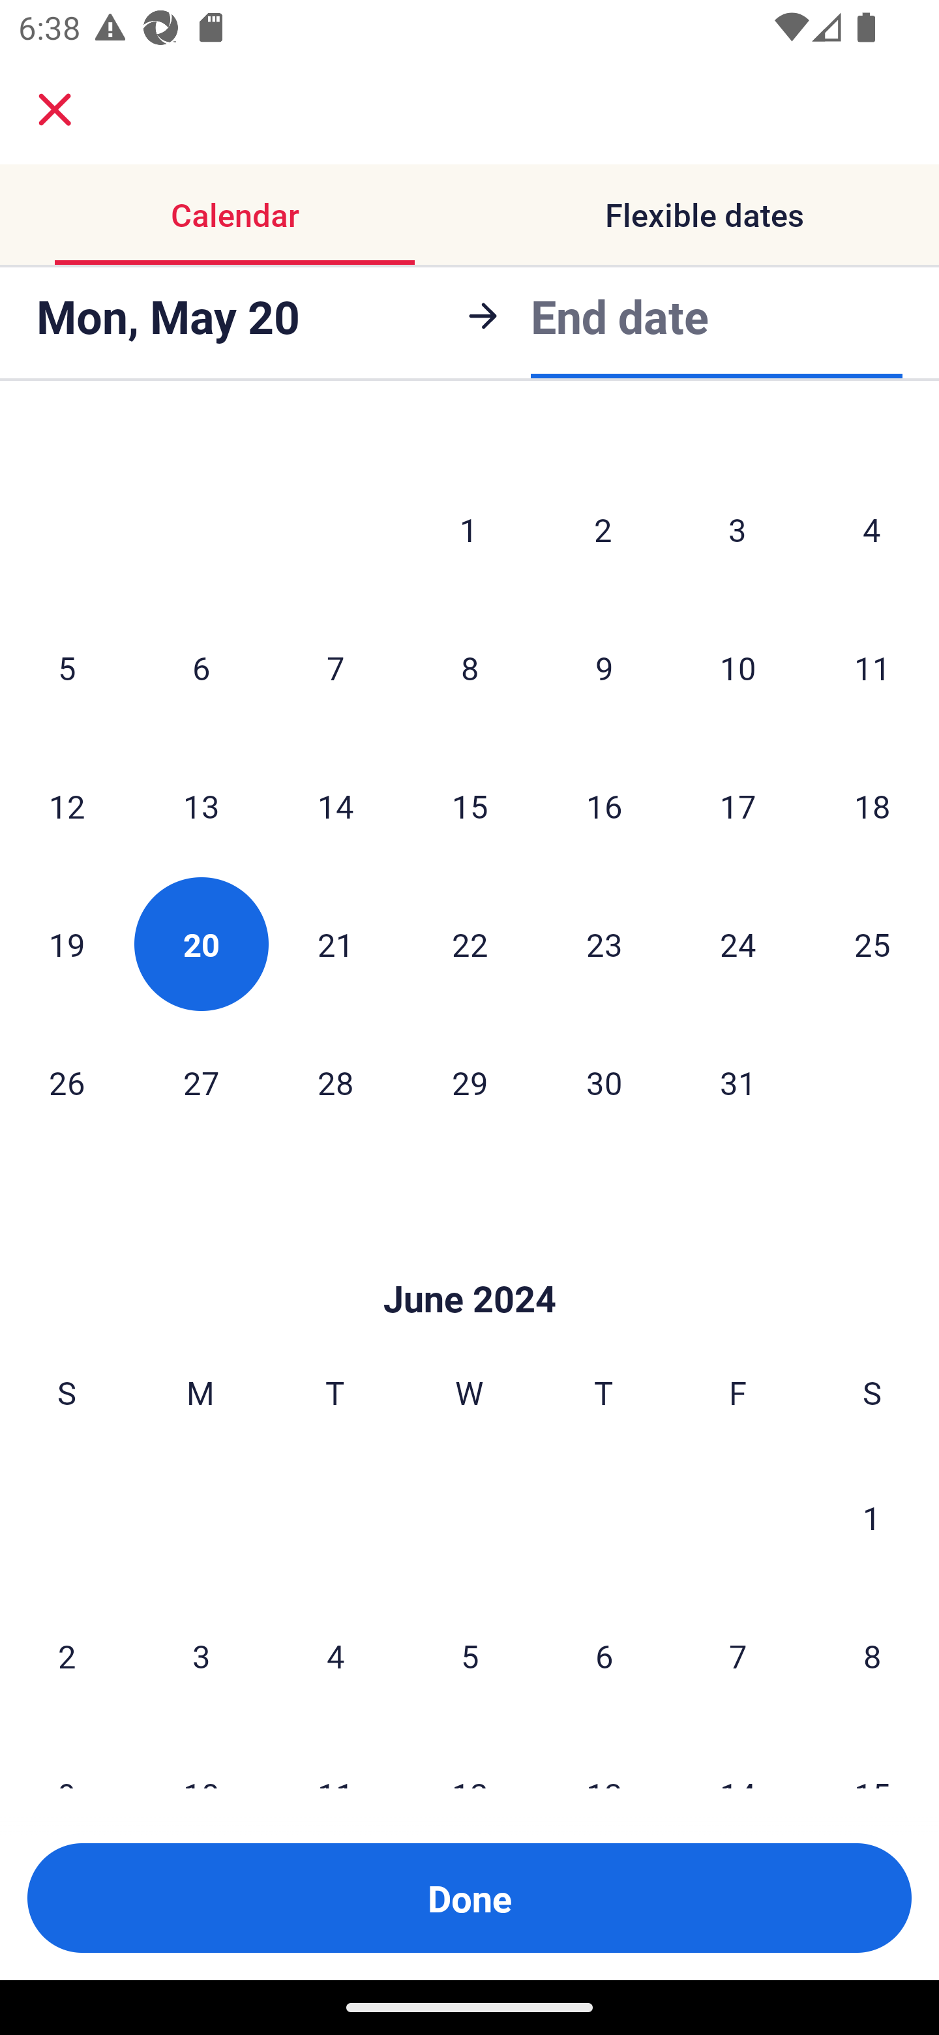  I want to click on 18 Saturday, May 18, 2024, so click(872, 806).